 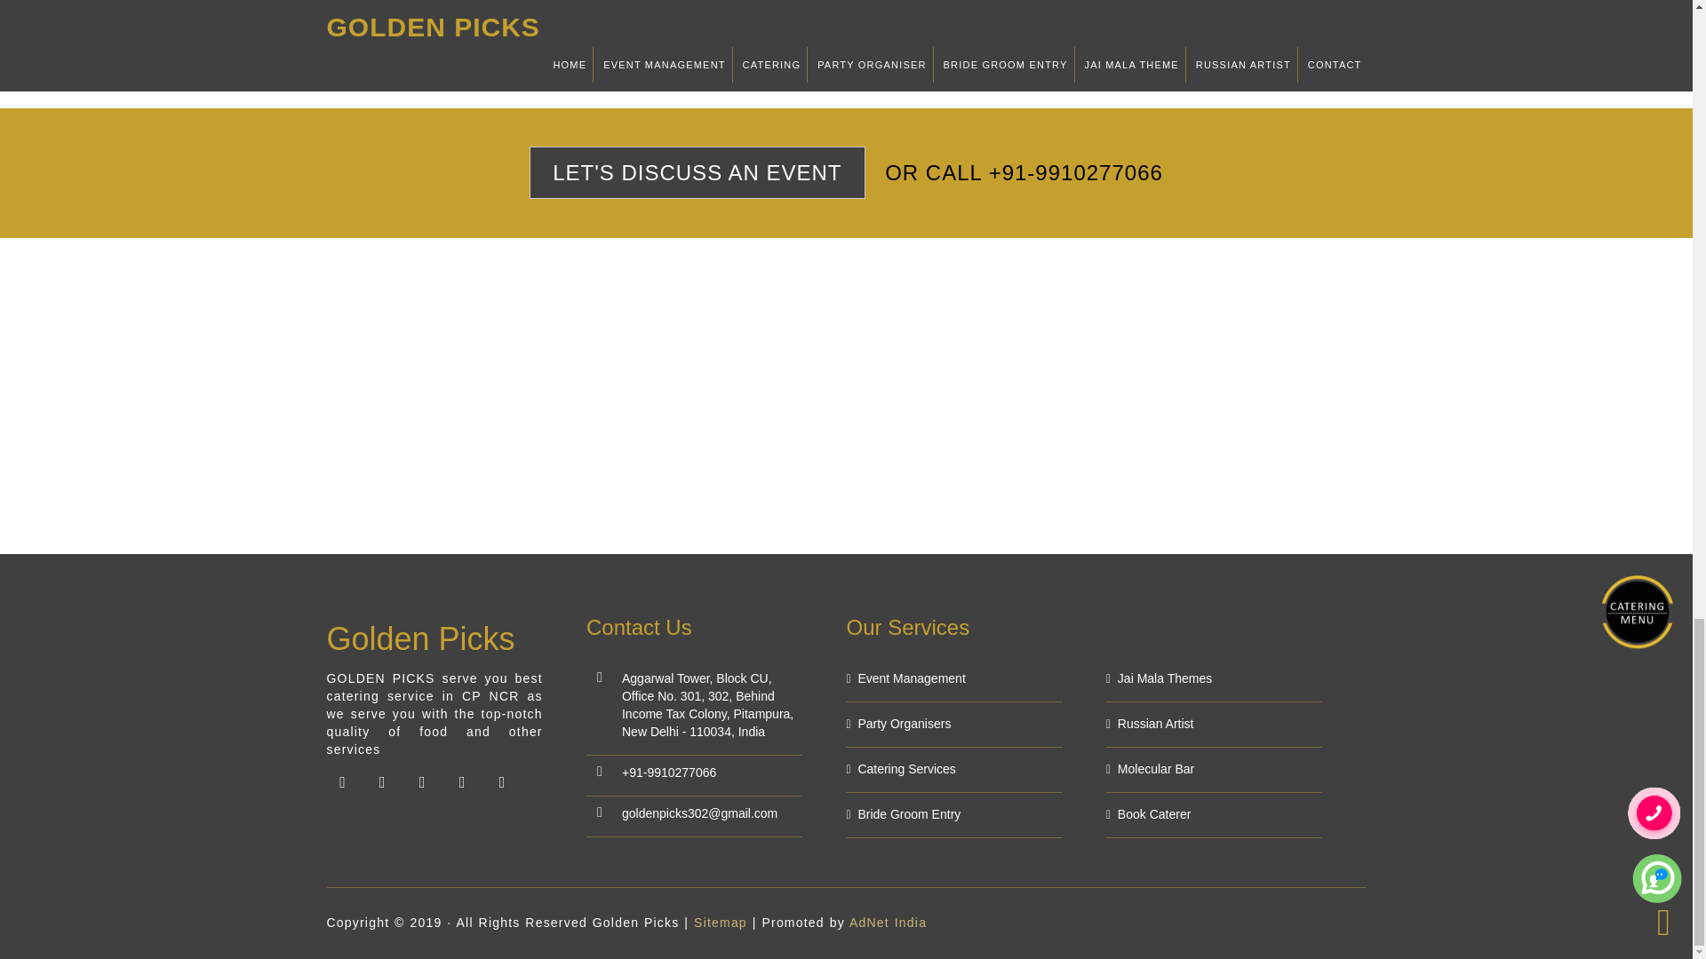 What do you see at coordinates (421, 781) in the screenshot?
I see `Instagram` at bounding box center [421, 781].